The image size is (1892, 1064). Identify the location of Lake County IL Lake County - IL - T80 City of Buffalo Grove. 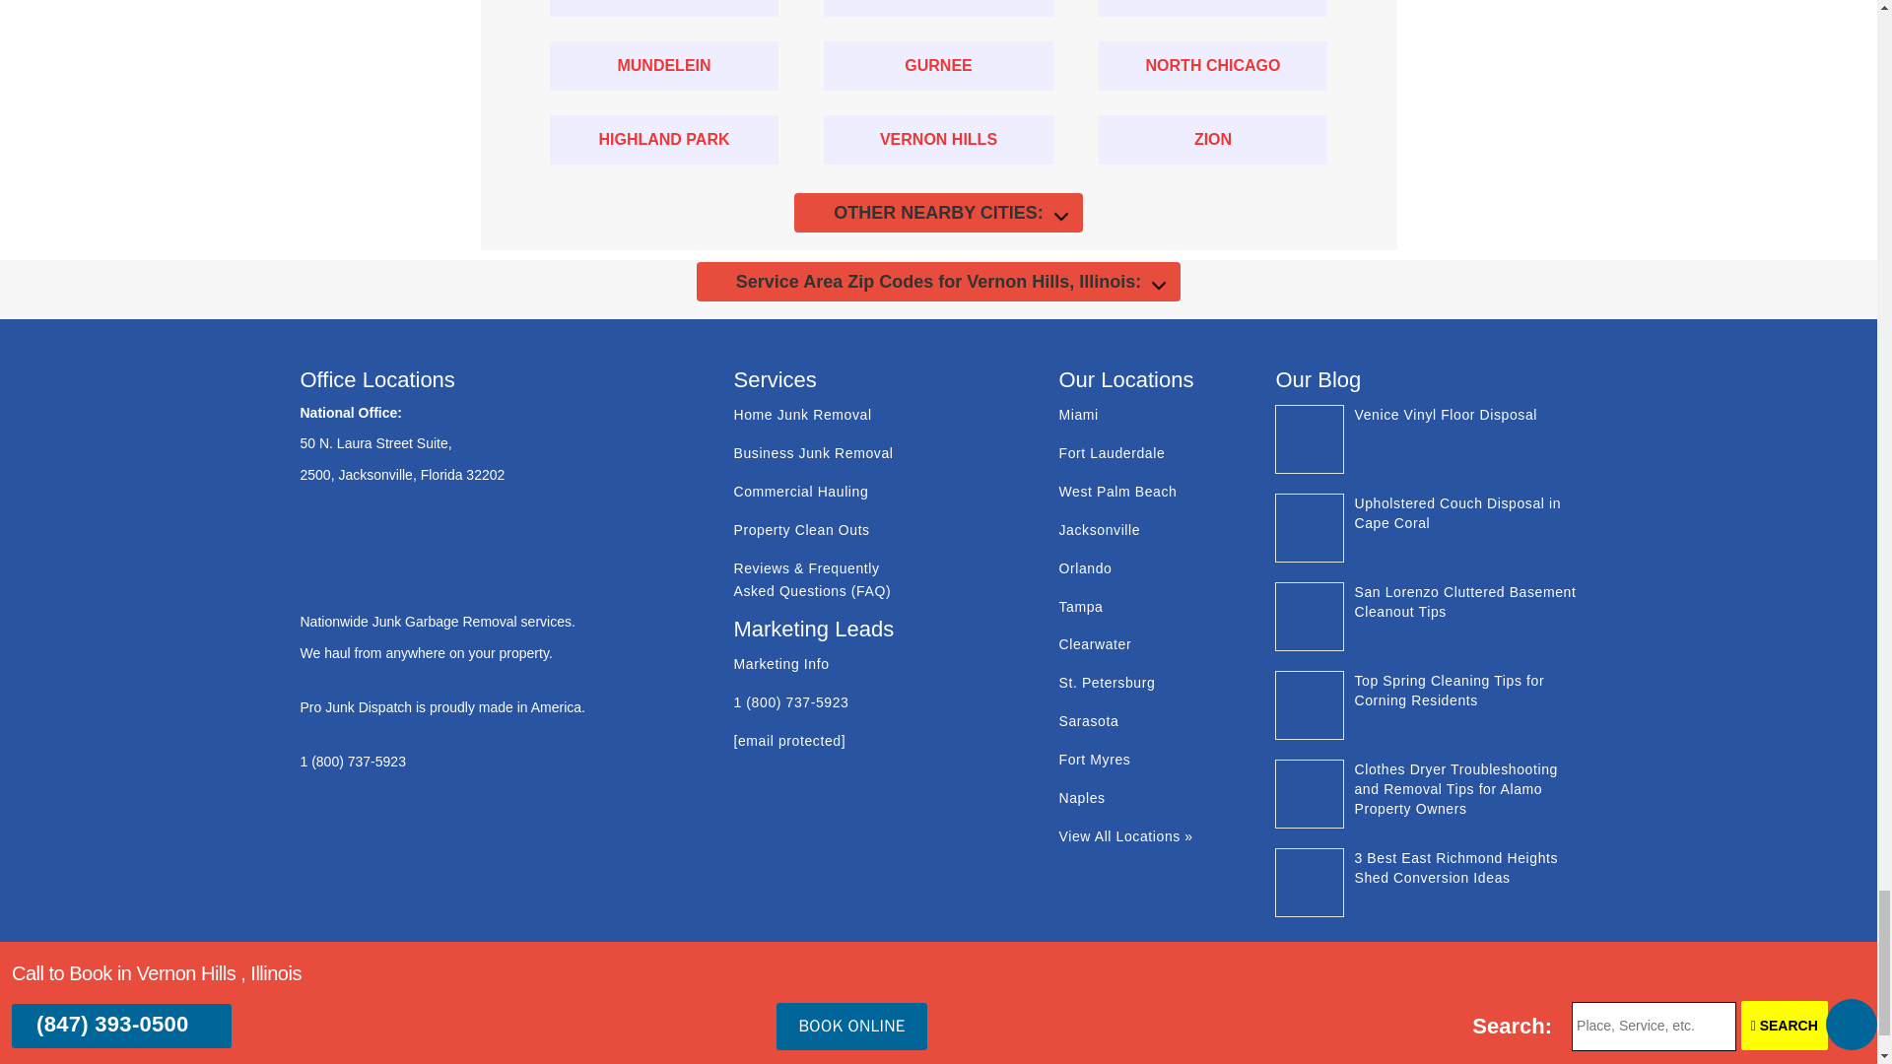
(1213, 8).